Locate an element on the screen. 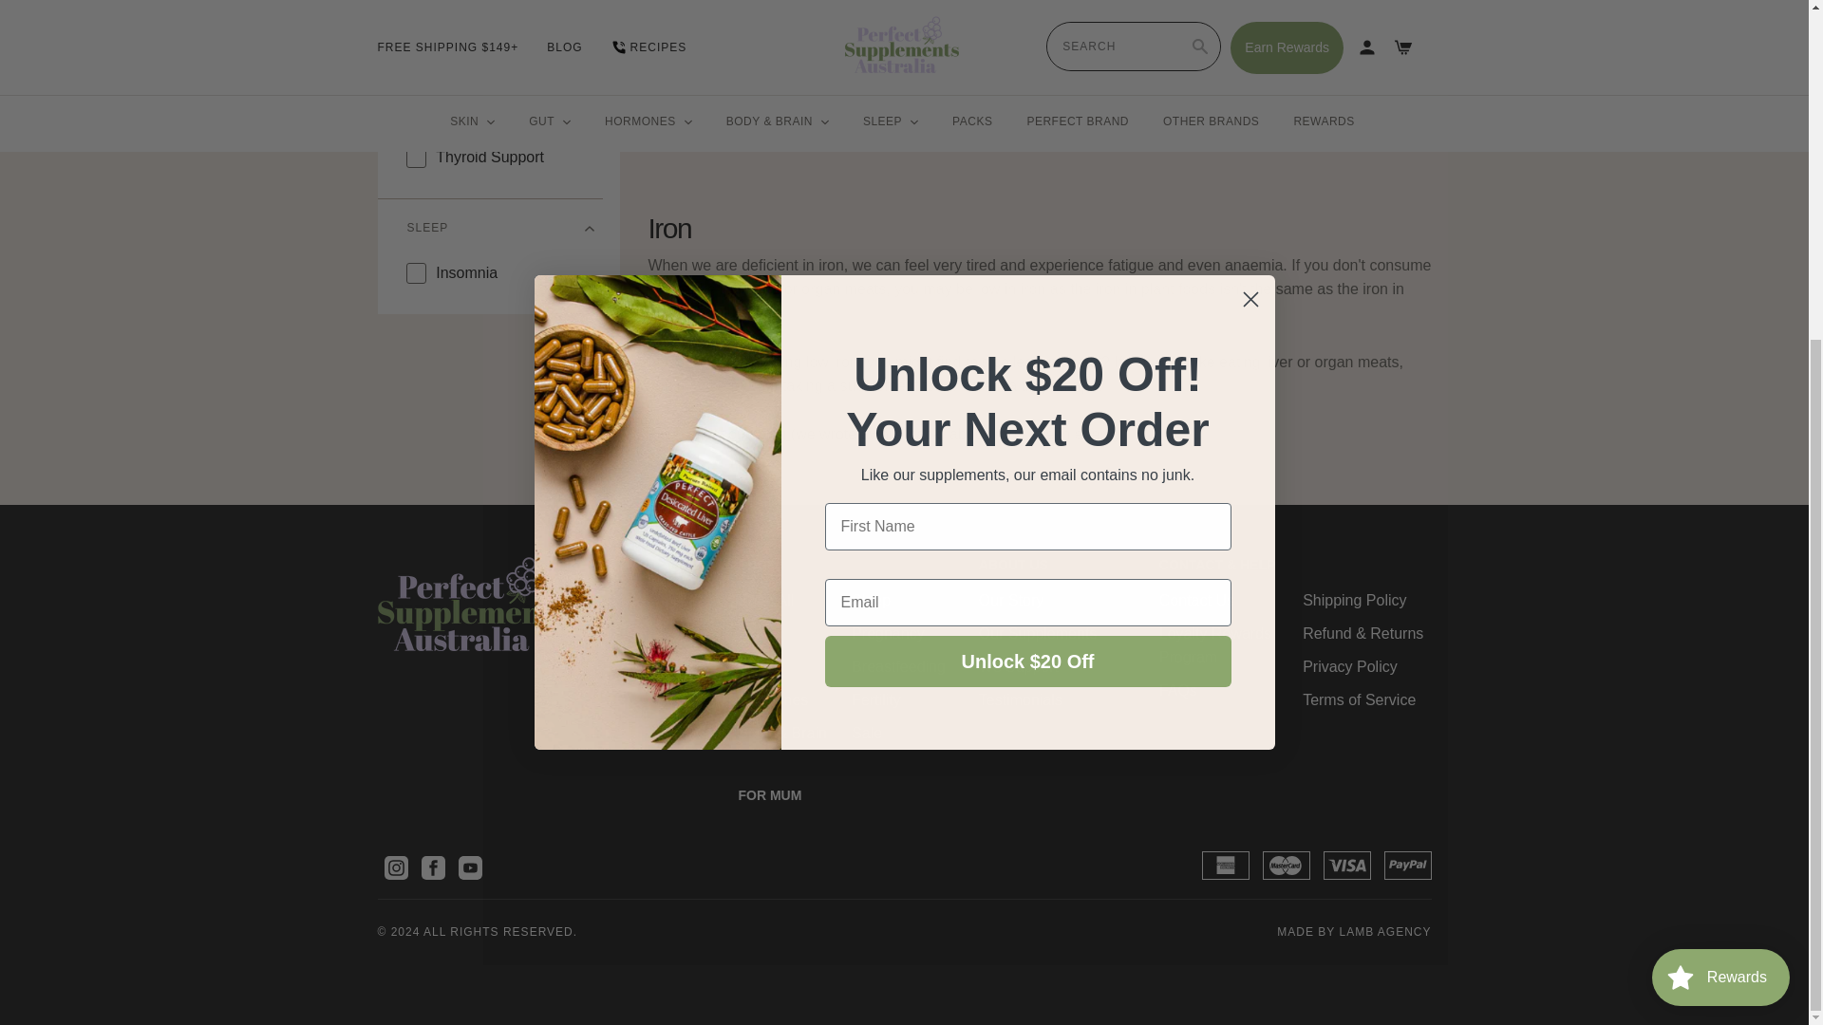 The width and height of the screenshot is (1823, 1025). Perfect Supplements Australia on Facebook is located at coordinates (433, 867).